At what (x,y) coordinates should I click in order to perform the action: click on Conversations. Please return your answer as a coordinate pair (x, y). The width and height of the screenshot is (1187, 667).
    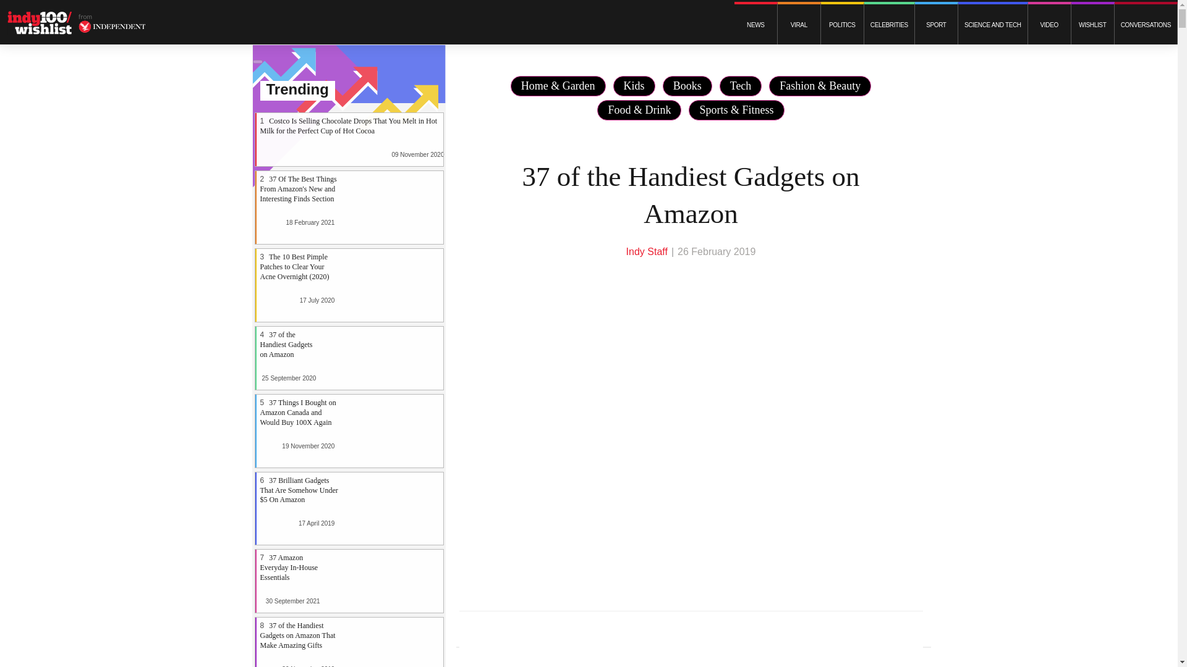
    Looking at the image, I should click on (1146, 25).